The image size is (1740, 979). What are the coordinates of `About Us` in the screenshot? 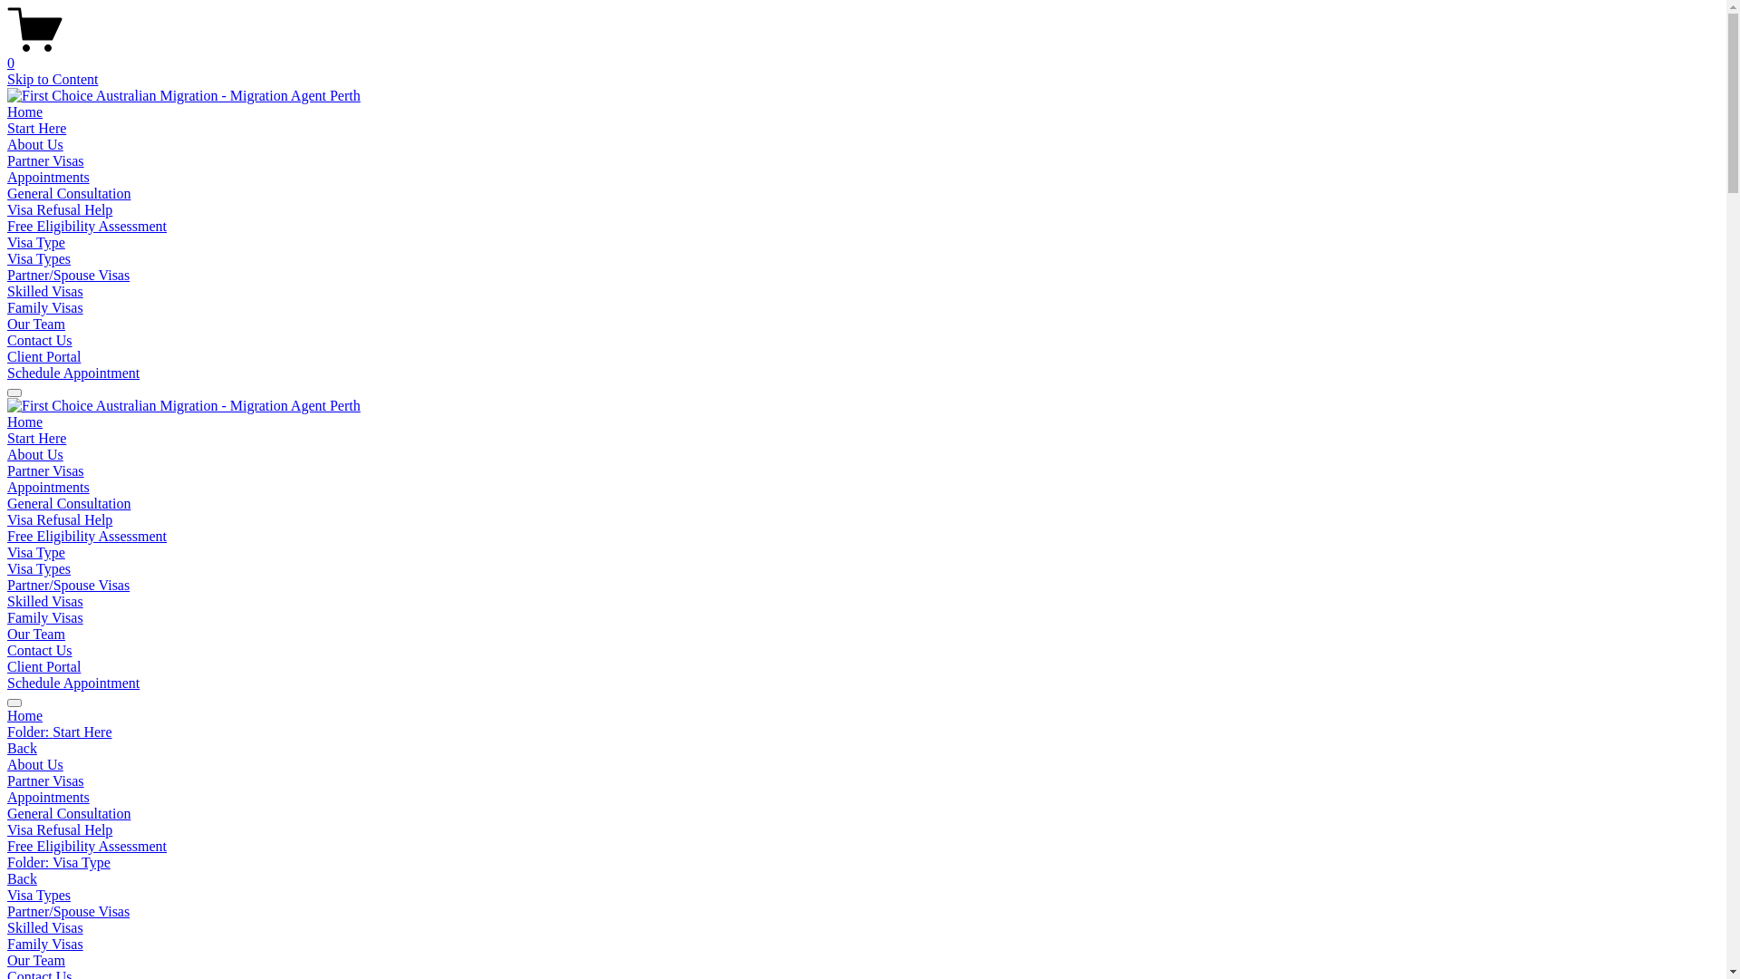 It's located at (863, 765).